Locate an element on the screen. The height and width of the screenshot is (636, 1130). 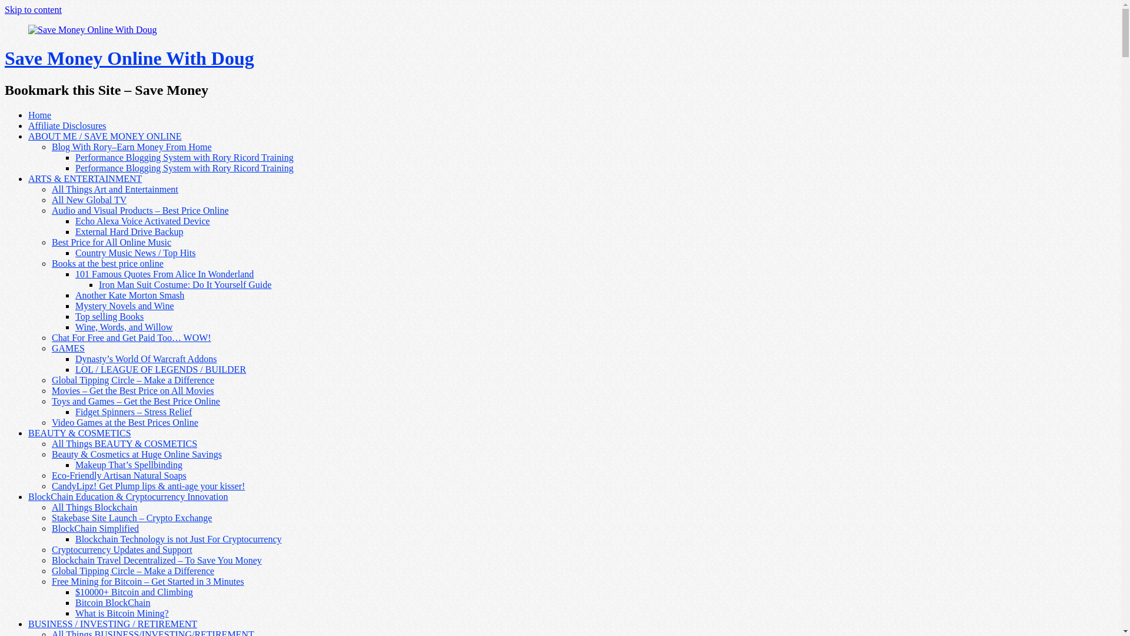
Affiliate Disclosures is located at coordinates (67, 126).